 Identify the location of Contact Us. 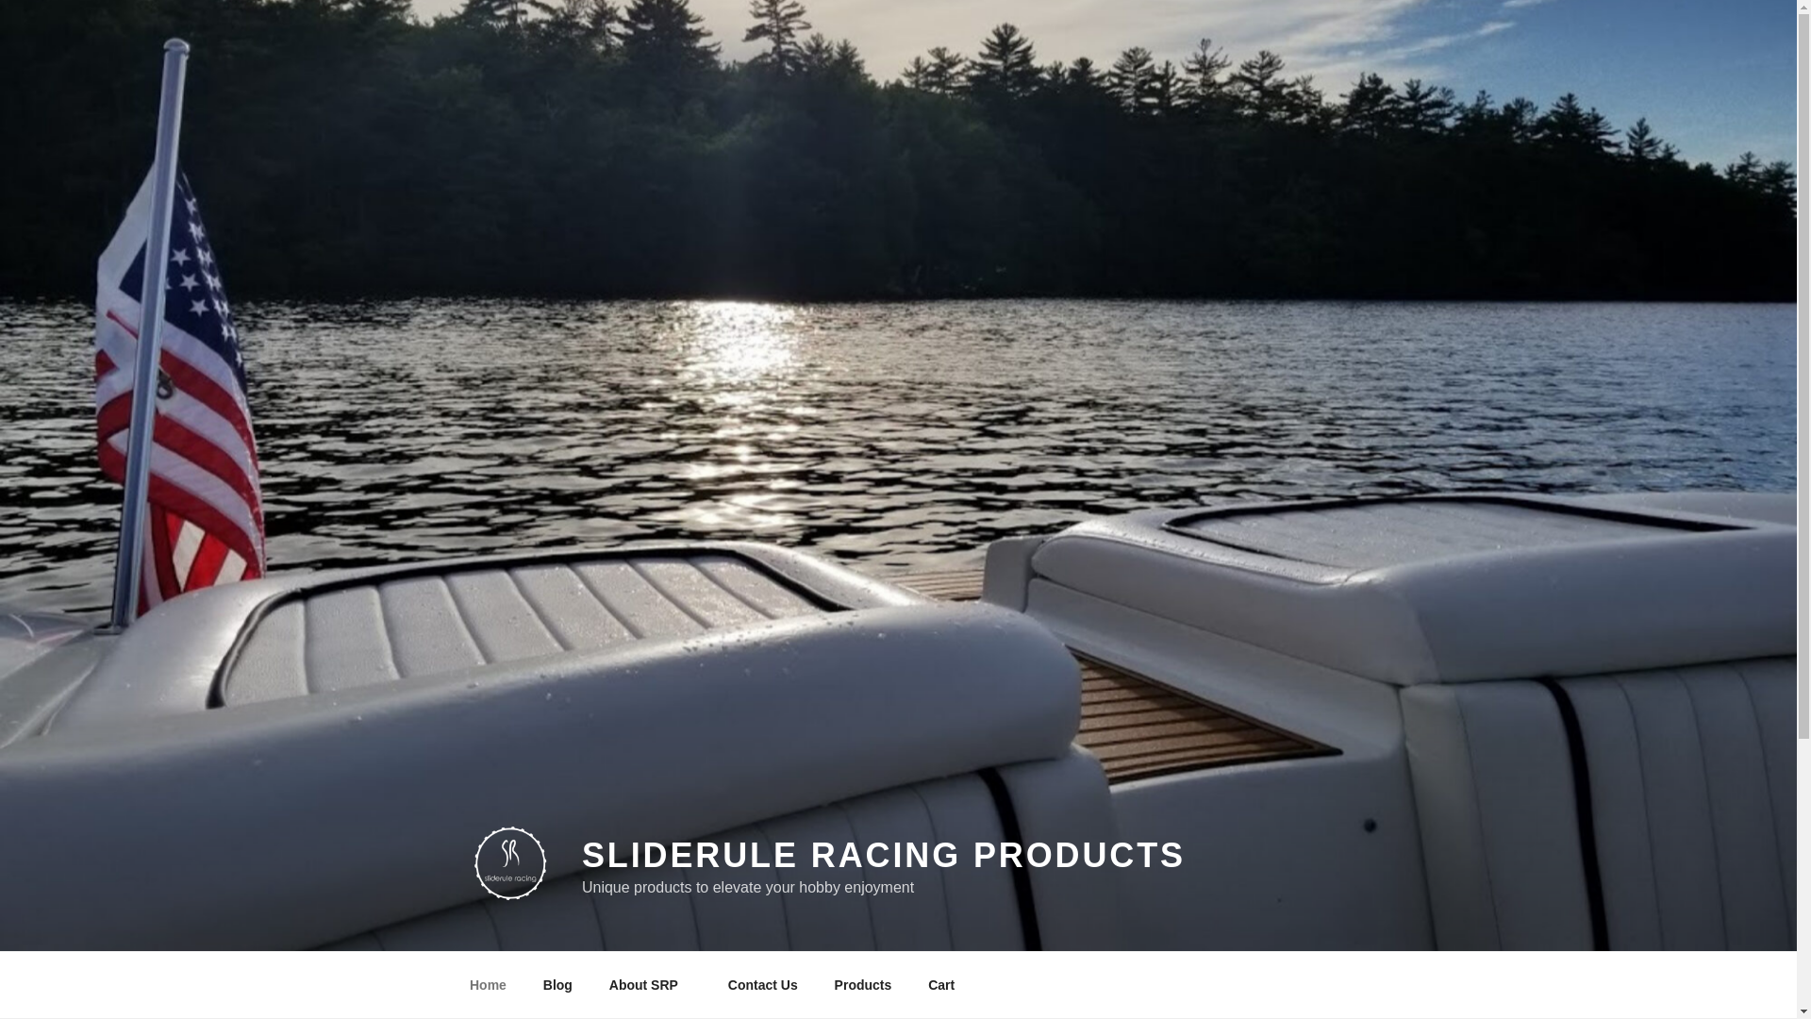
(762, 985).